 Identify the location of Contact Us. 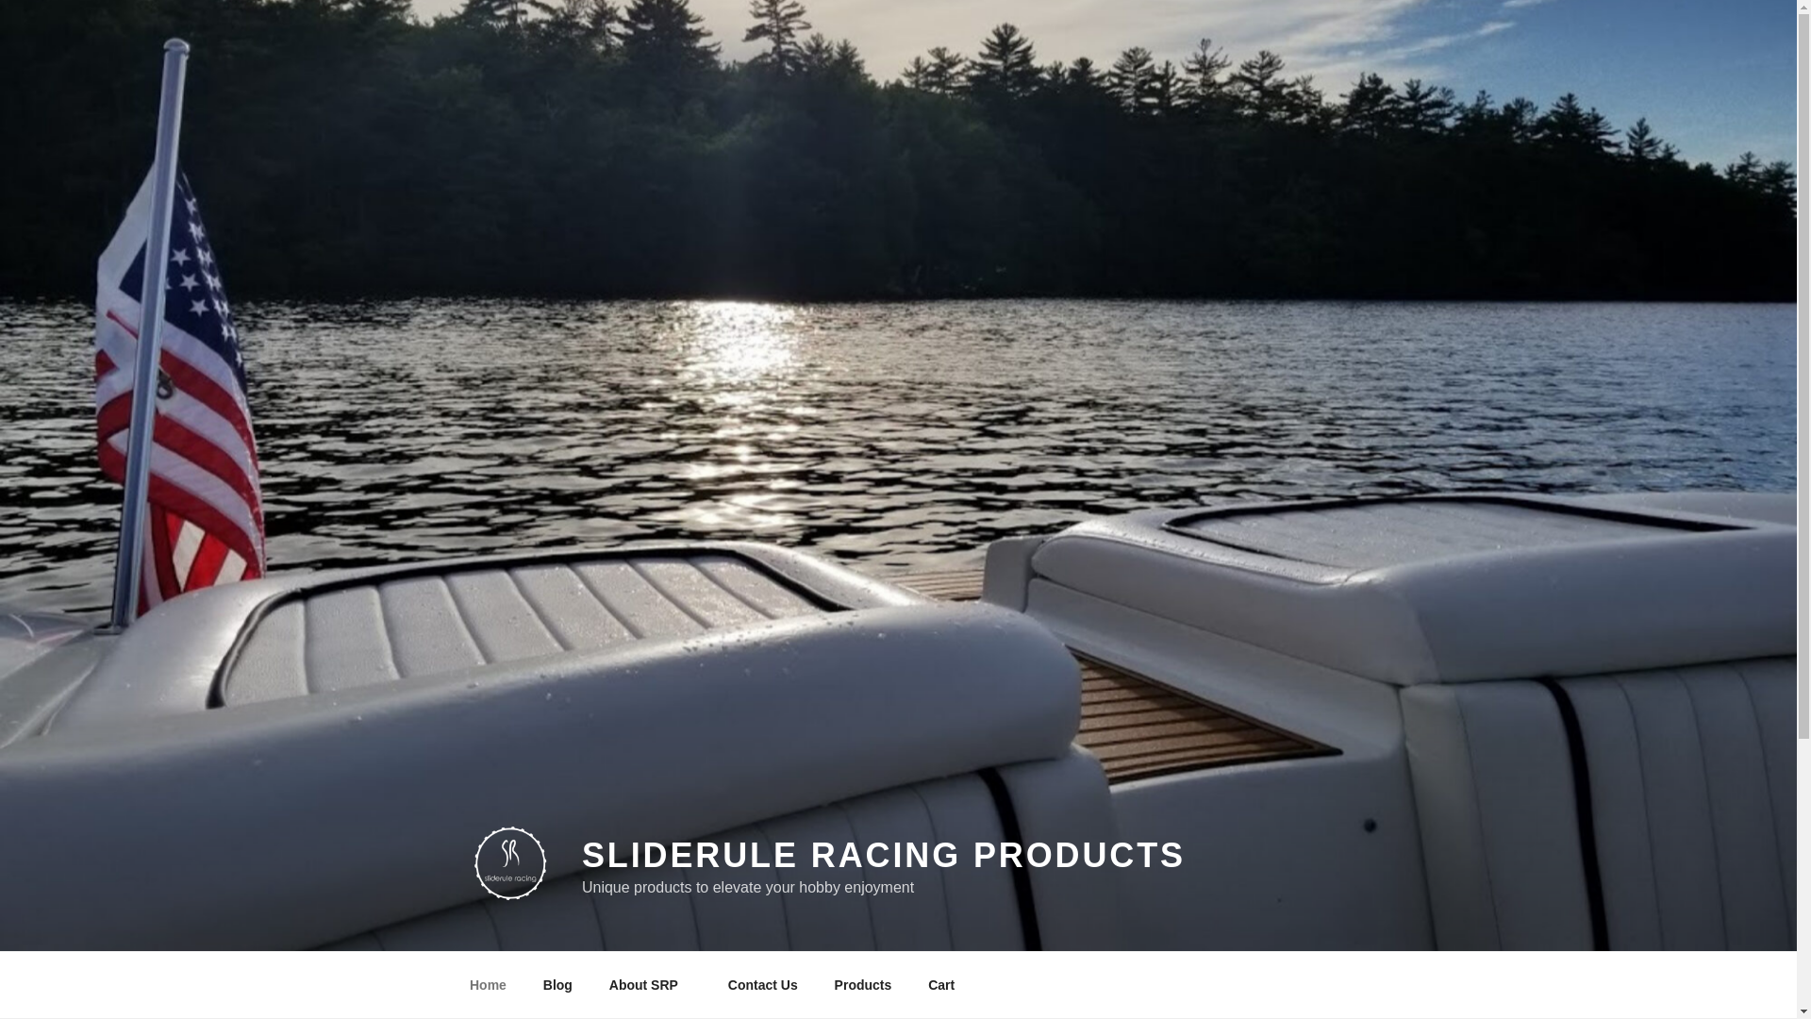
(762, 985).